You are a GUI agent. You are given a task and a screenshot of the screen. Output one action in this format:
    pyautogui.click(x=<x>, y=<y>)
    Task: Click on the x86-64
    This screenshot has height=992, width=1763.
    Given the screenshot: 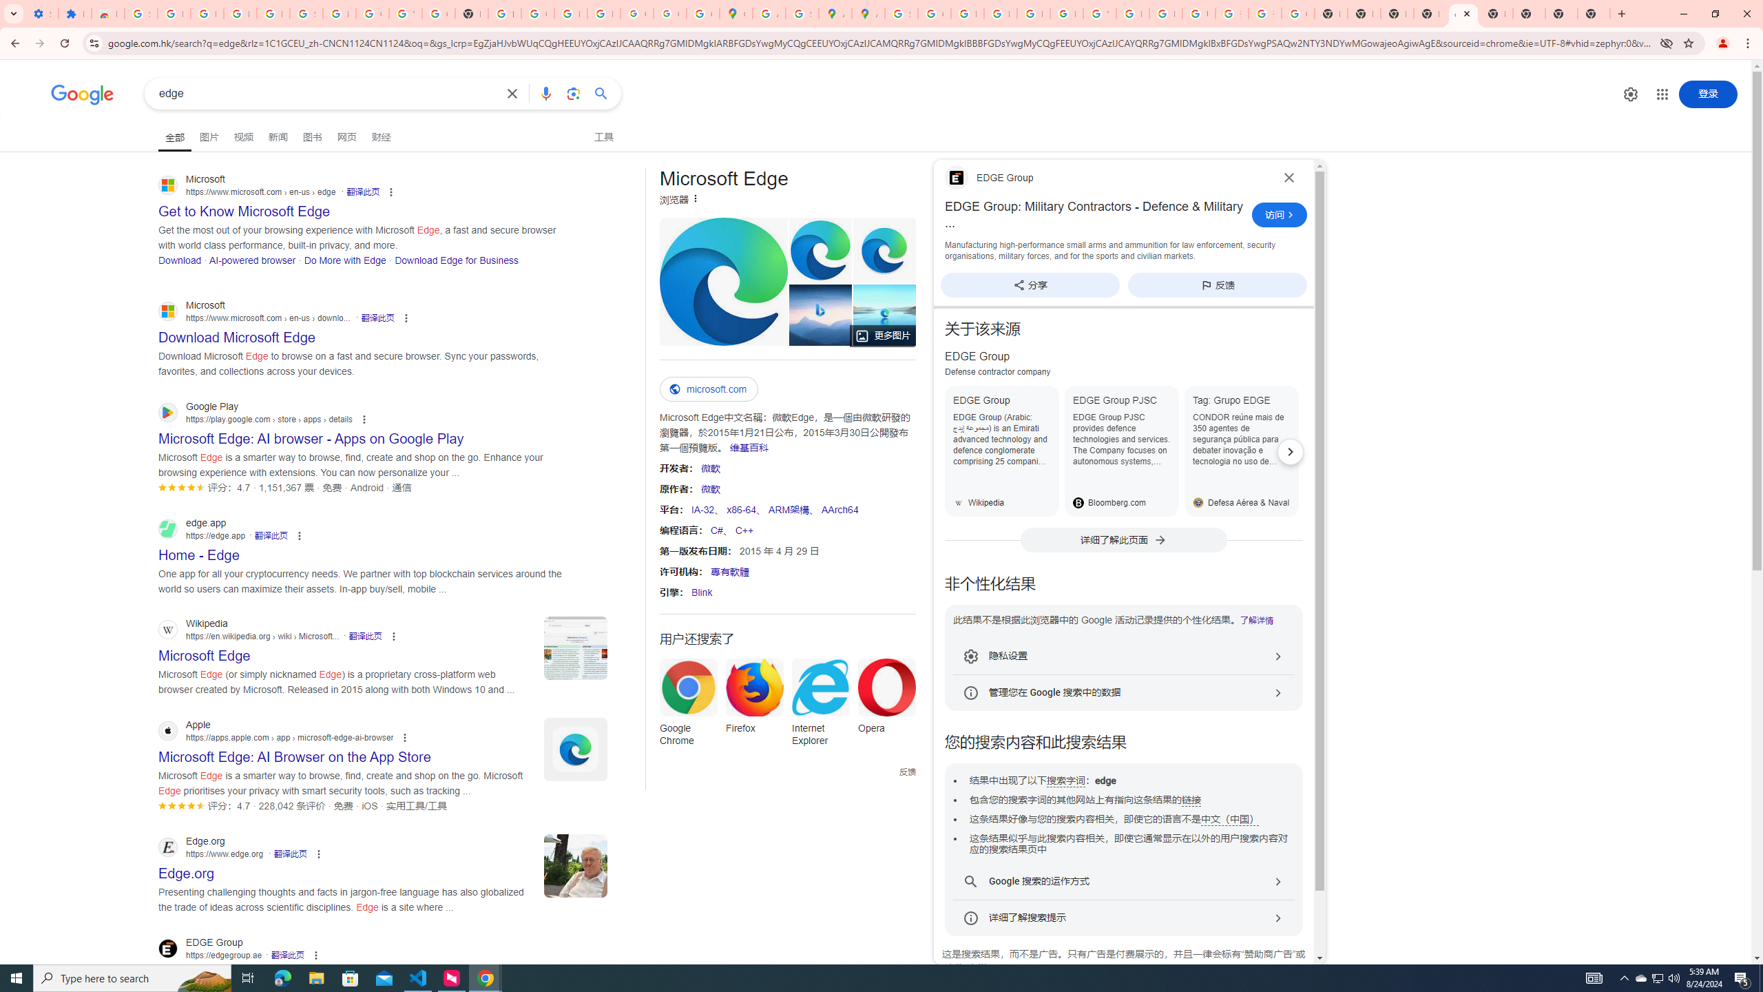 What is the action you would take?
    pyautogui.click(x=741, y=509)
    